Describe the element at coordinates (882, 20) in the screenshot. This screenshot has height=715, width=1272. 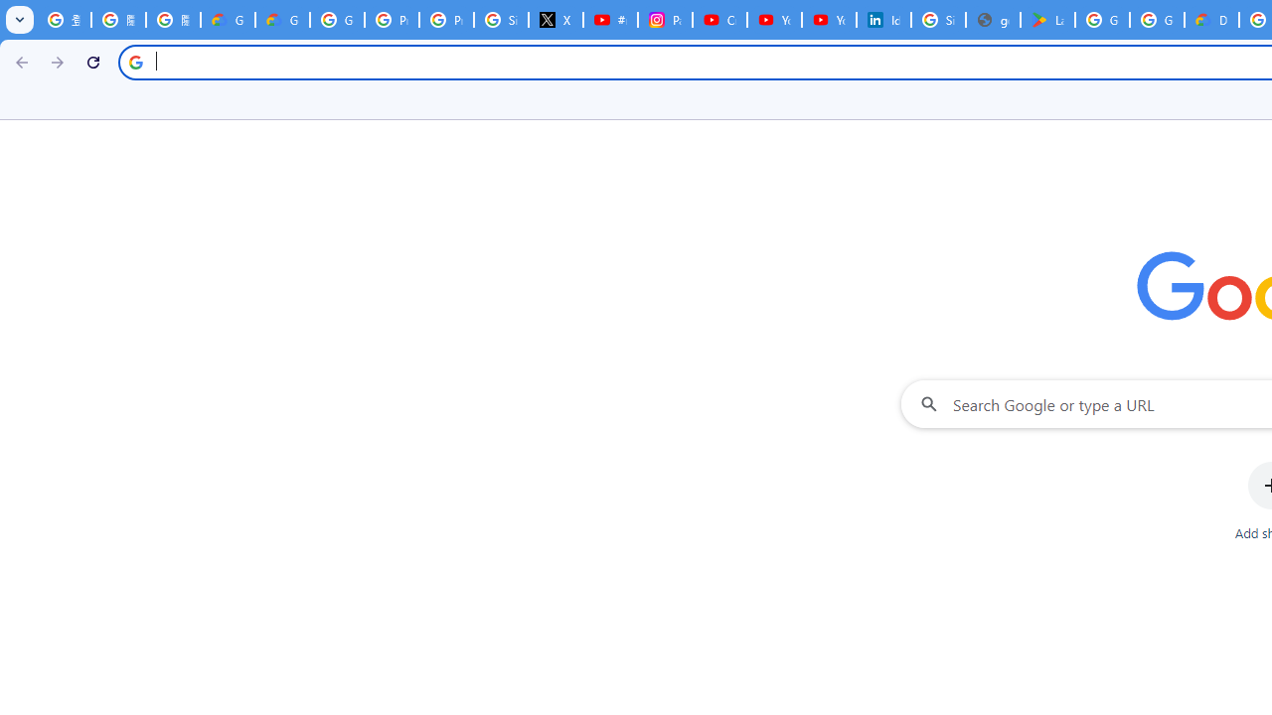
I see `Identity verification via Persona | LinkedIn Help` at that location.